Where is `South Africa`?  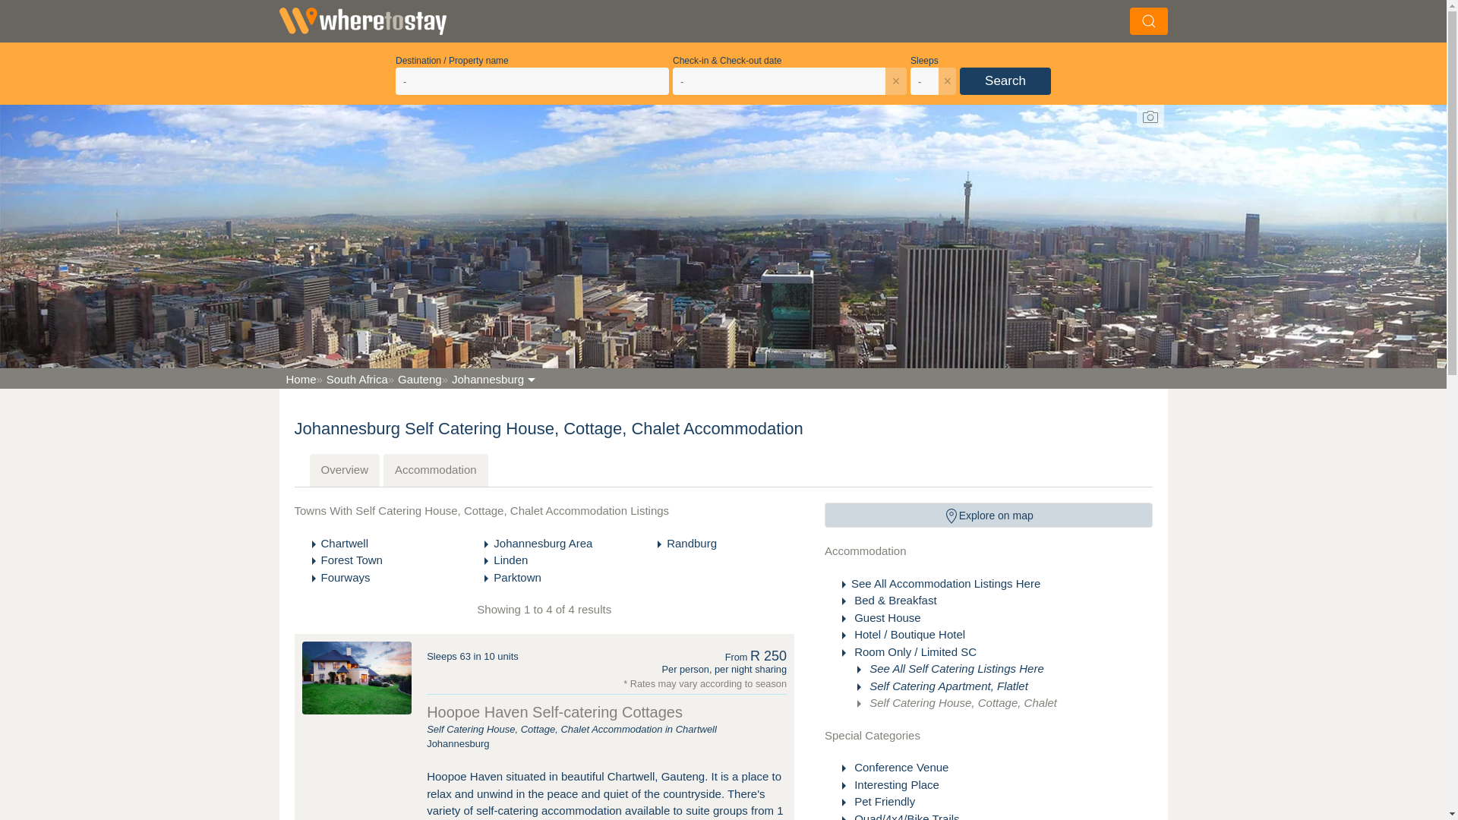 South Africa is located at coordinates (352, 379).